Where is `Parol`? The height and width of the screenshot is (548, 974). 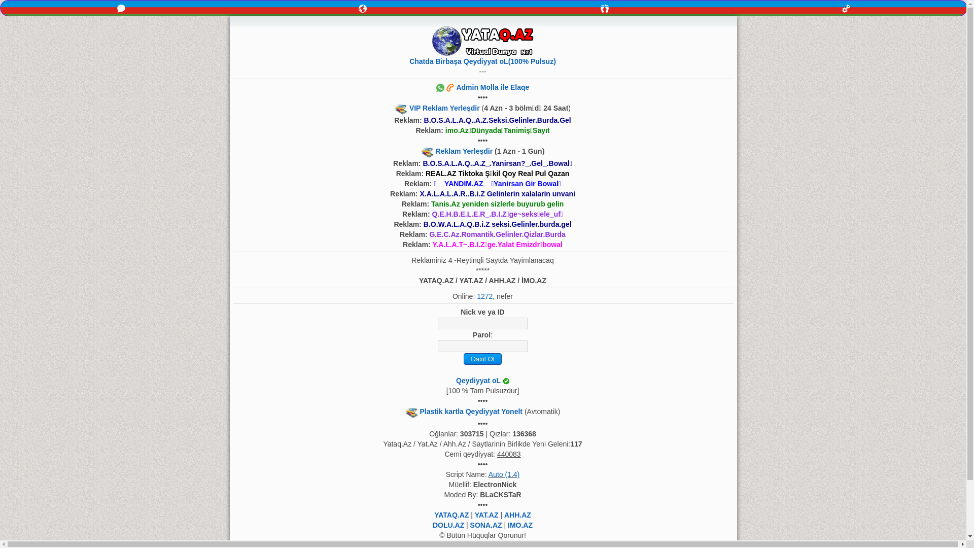
Parol is located at coordinates (483, 346).